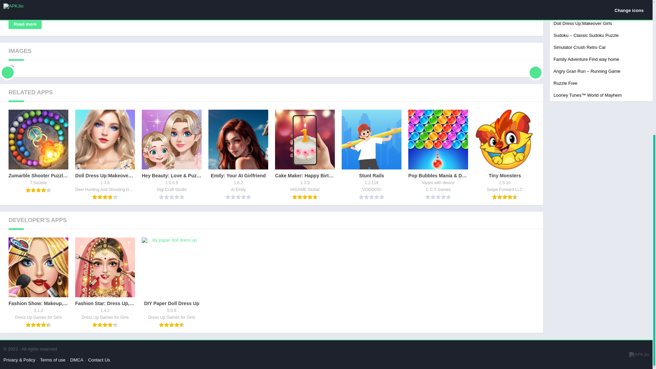 The image size is (656, 369). I want to click on Next, so click(305, 154).